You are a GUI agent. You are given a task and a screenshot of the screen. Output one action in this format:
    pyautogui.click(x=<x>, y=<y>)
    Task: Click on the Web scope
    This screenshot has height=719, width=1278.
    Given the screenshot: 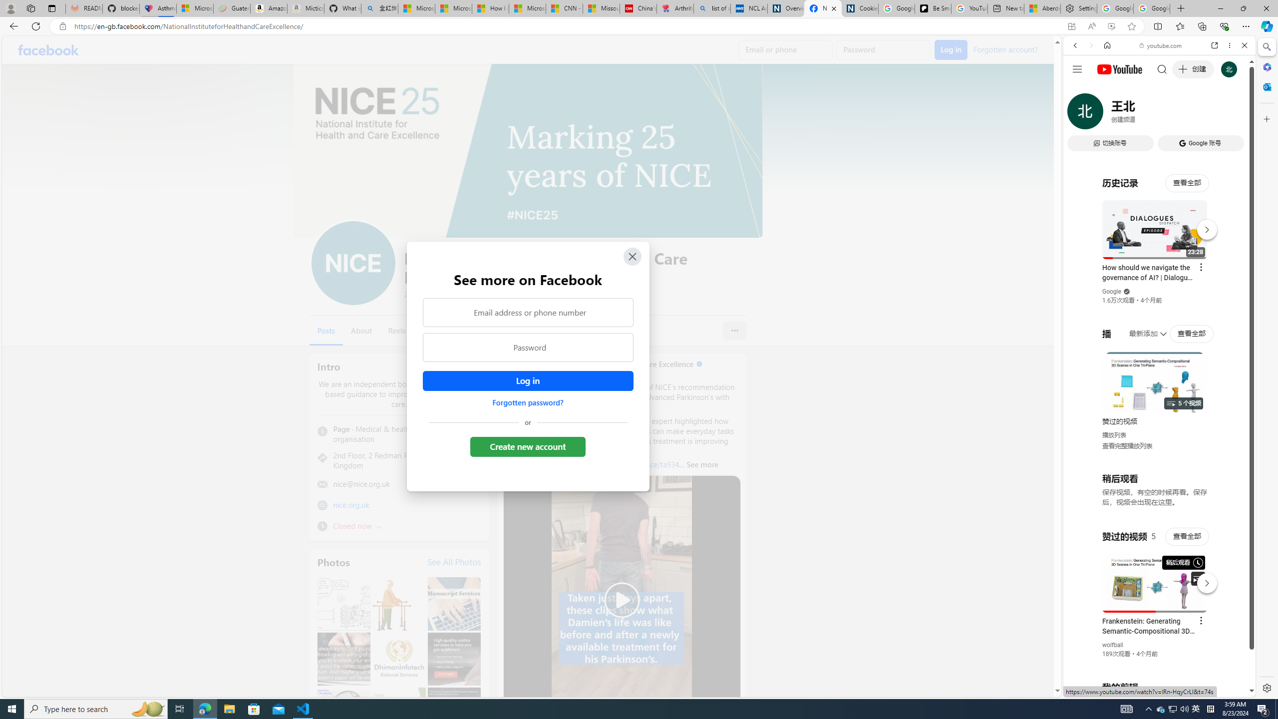 What is the action you would take?
    pyautogui.click(x=1080, y=90)
    